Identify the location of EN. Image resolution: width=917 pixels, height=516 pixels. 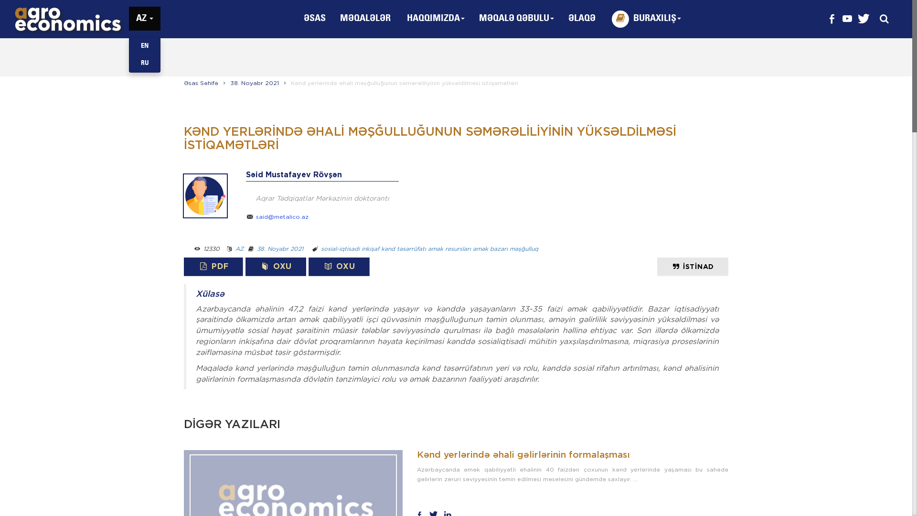
(145, 46).